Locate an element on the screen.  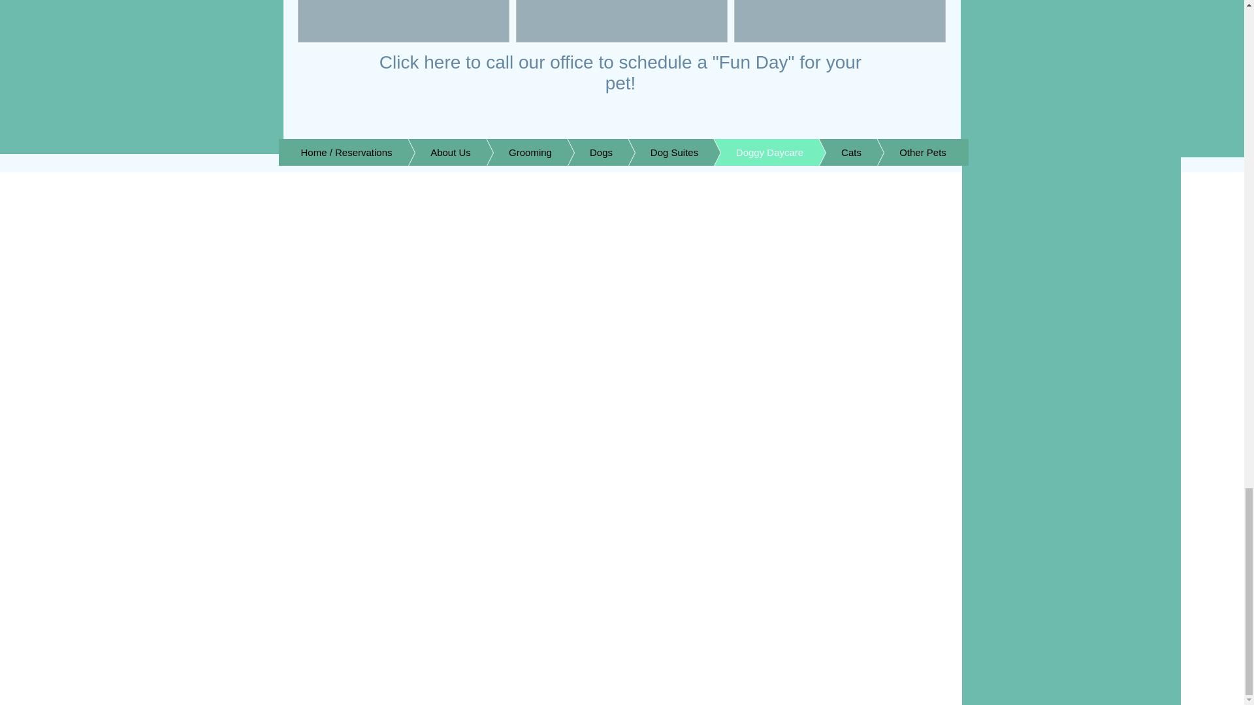
Cats is located at coordinates (831, 151).